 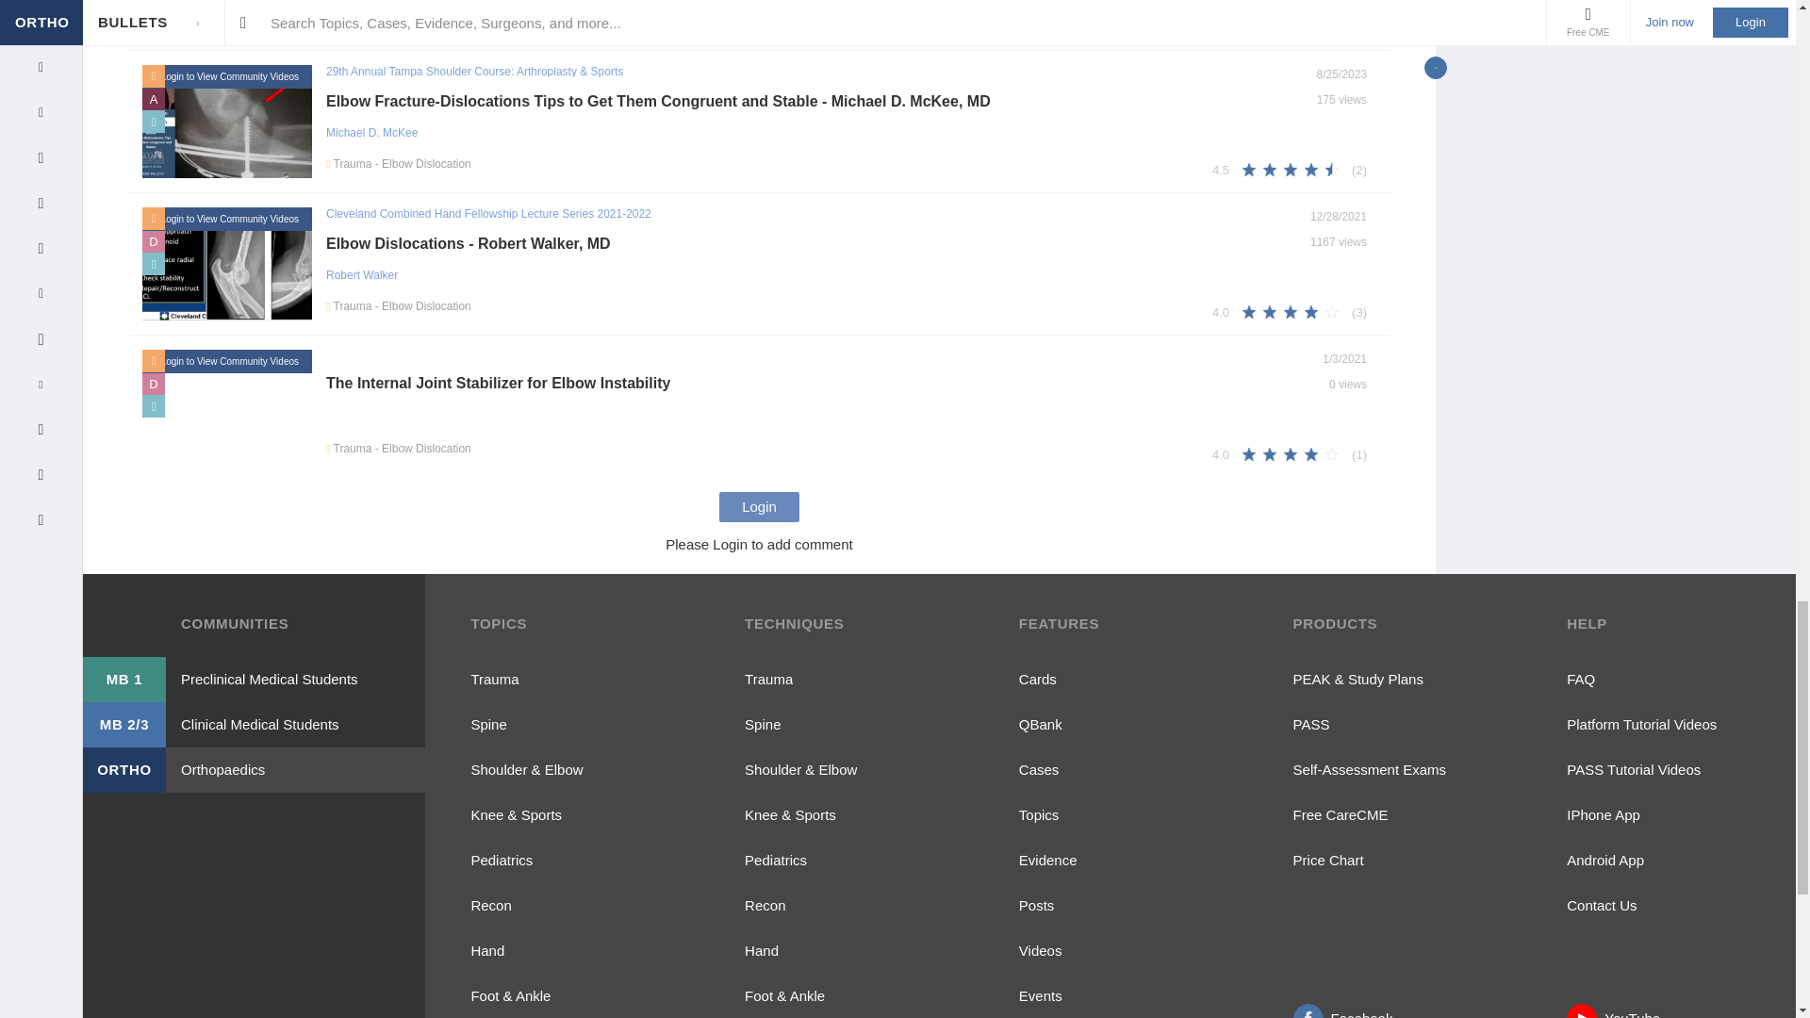 What do you see at coordinates (153, 384) in the screenshot?
I see `Tested` at bounding box center [153, 384].